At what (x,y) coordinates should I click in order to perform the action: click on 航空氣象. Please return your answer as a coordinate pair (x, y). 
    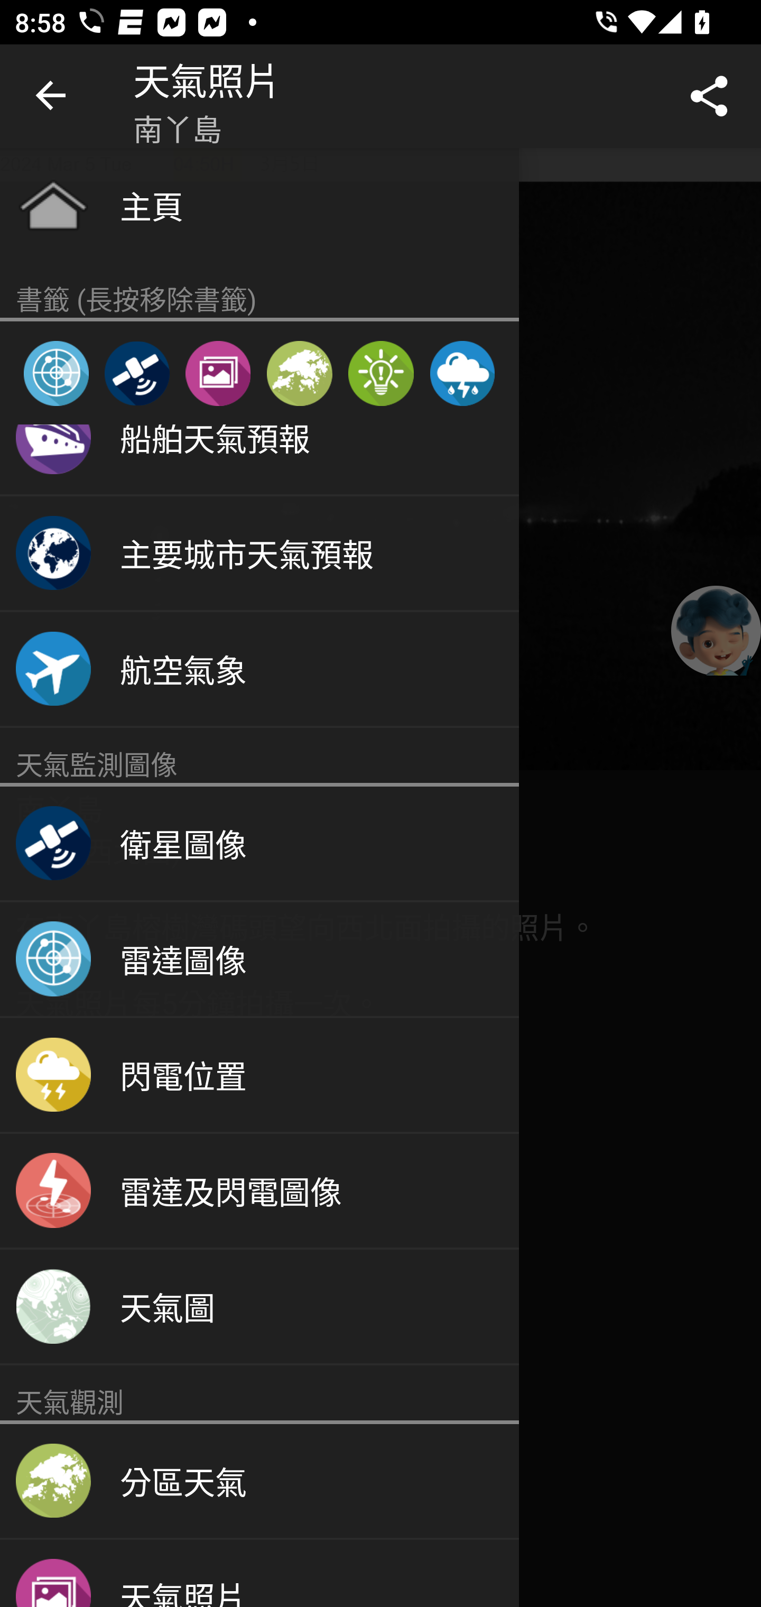
    Looking at the image, I should click on (259, 670).